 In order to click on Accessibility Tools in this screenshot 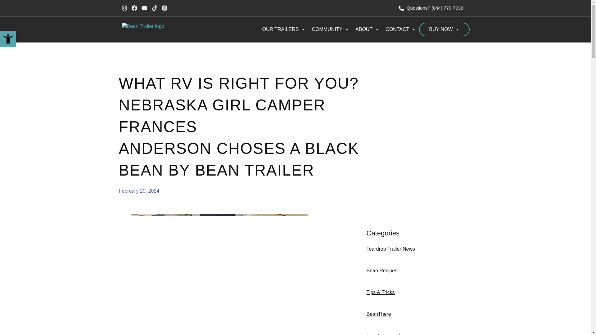, I will do `click(8, 39)`.